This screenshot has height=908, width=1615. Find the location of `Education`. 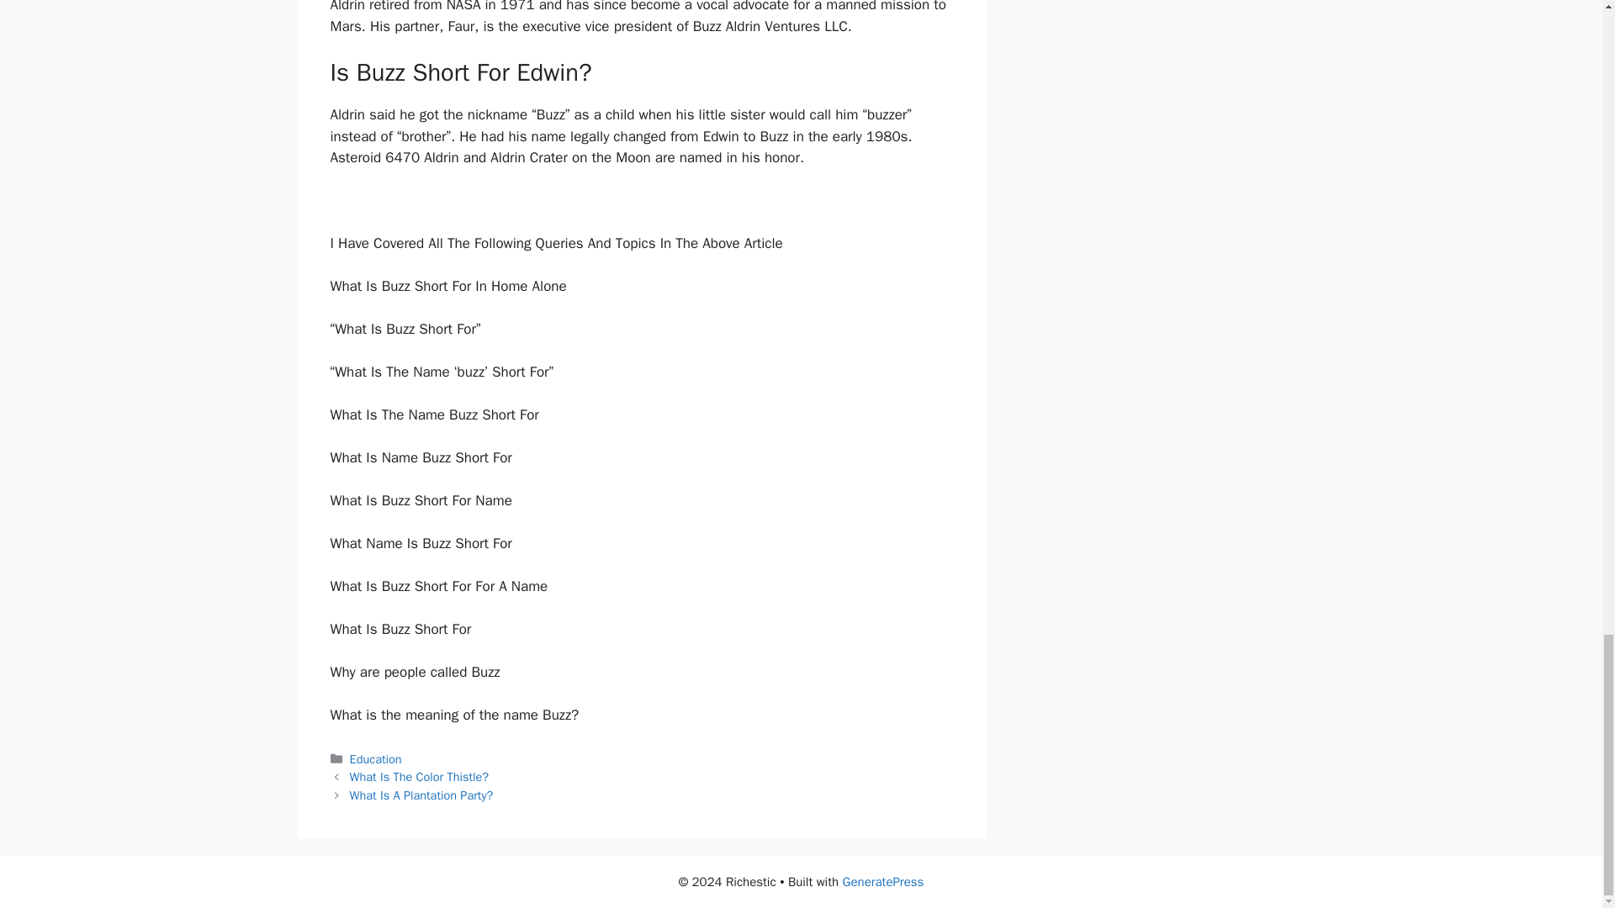

Education is located at coordinates (376, 758).